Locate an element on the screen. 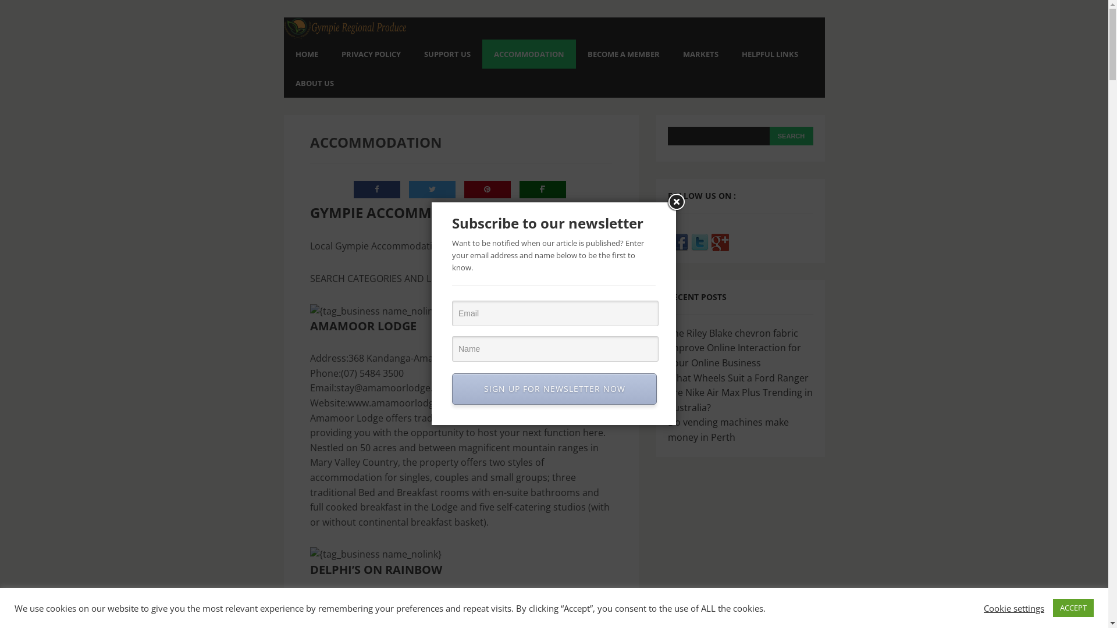  Search is located at coordinates (791, 136).